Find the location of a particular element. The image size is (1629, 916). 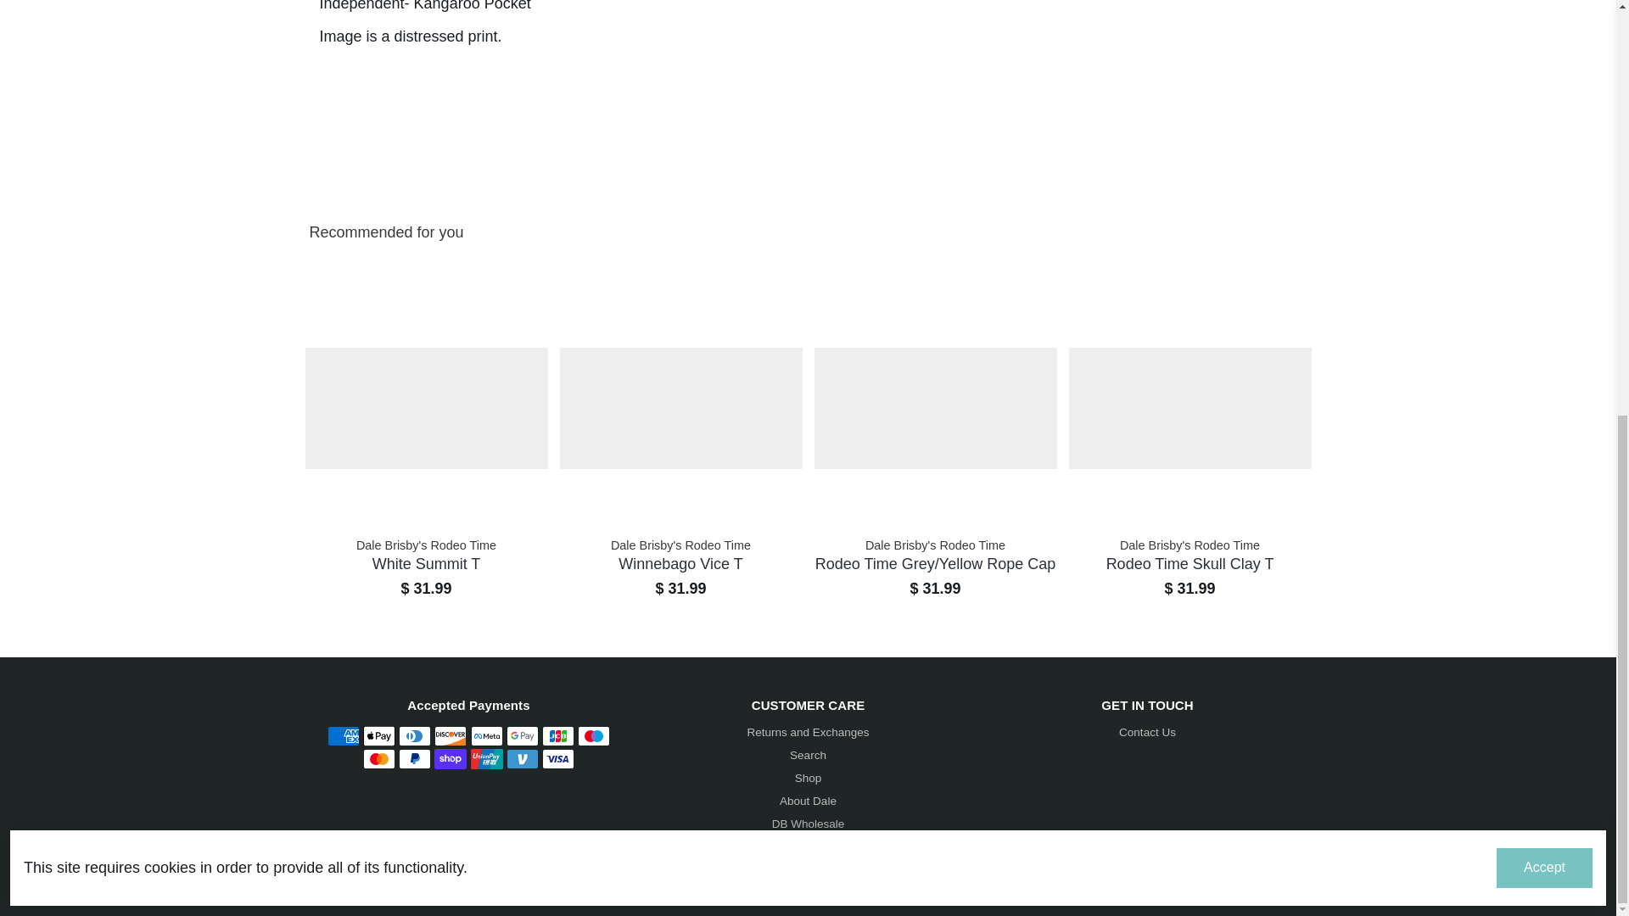

Maestro is located at coordinates (594, 736).